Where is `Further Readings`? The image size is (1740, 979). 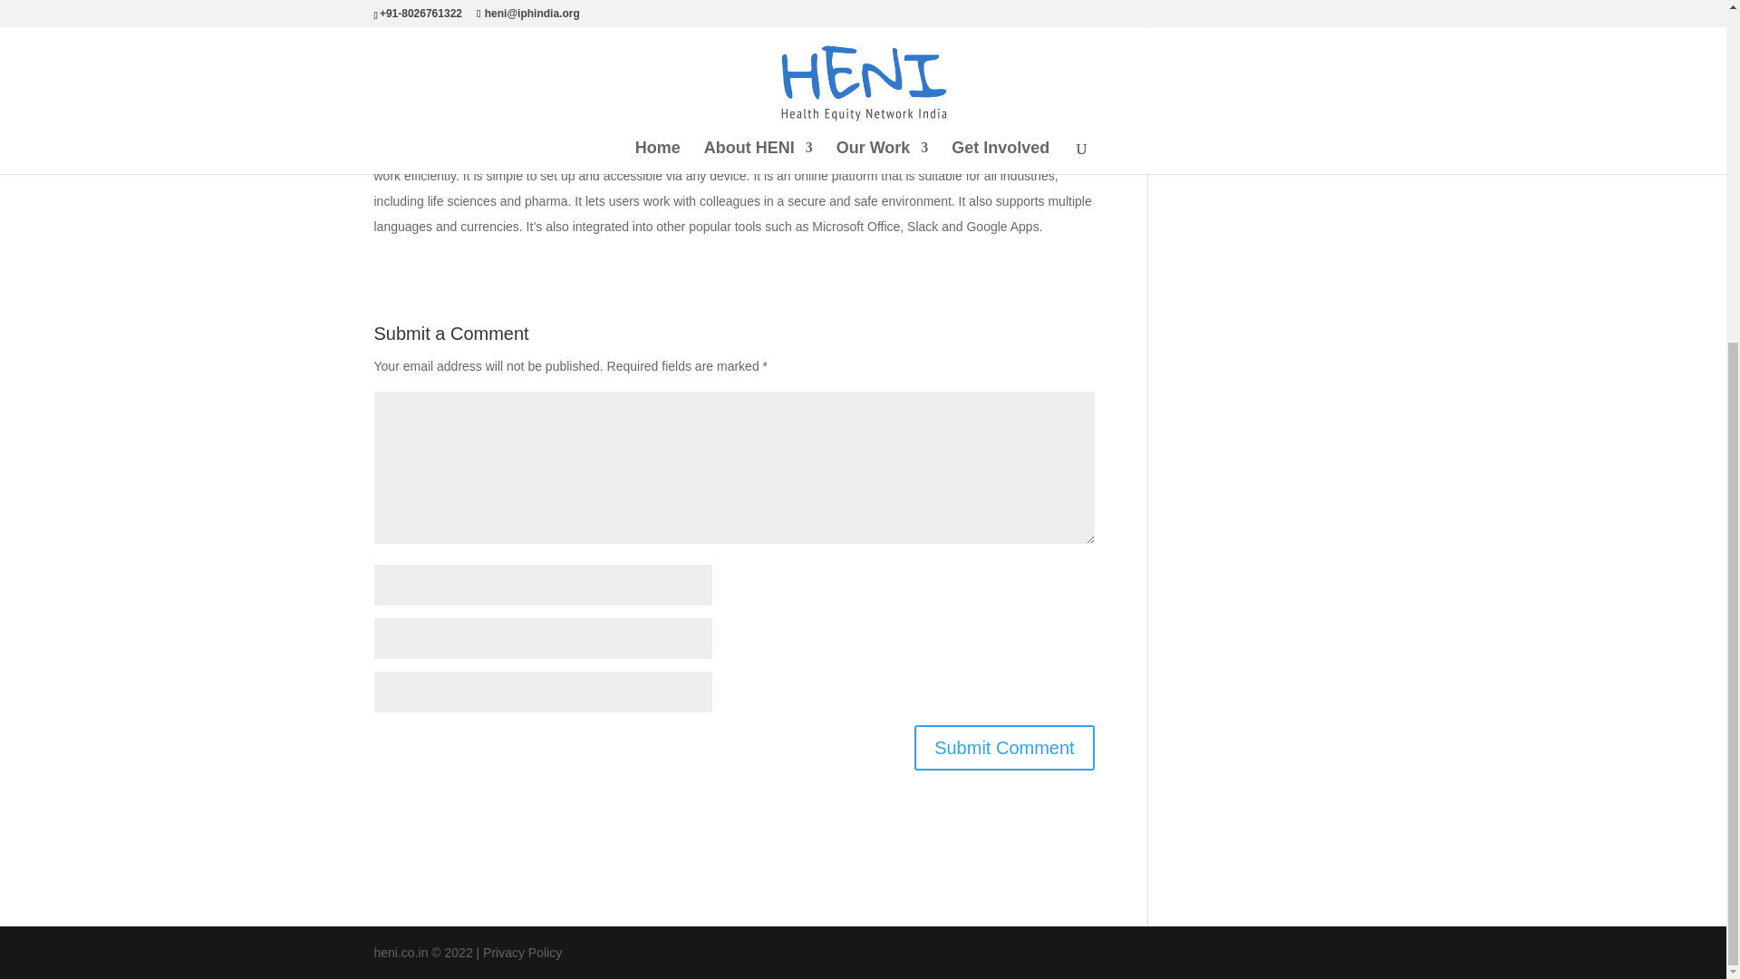 Further Readings is located at coordinates (1224, 18).